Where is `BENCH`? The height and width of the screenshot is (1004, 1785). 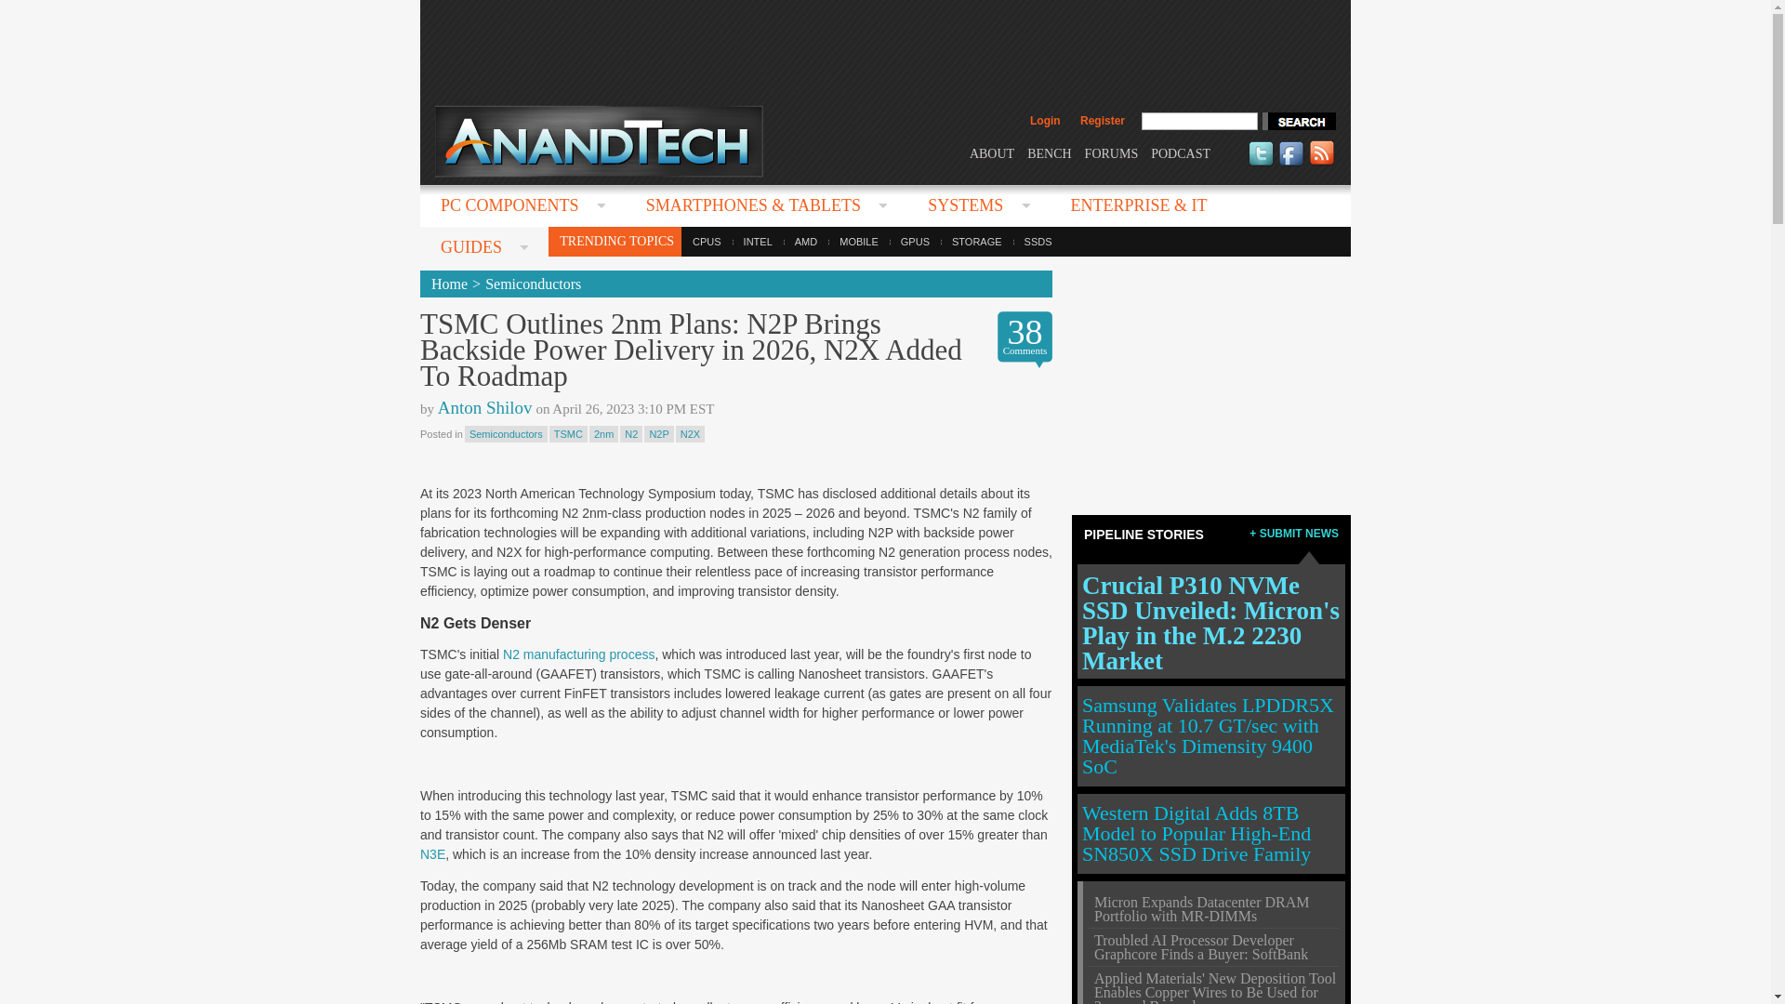
BENCH is located at coordinates (1049, 152).